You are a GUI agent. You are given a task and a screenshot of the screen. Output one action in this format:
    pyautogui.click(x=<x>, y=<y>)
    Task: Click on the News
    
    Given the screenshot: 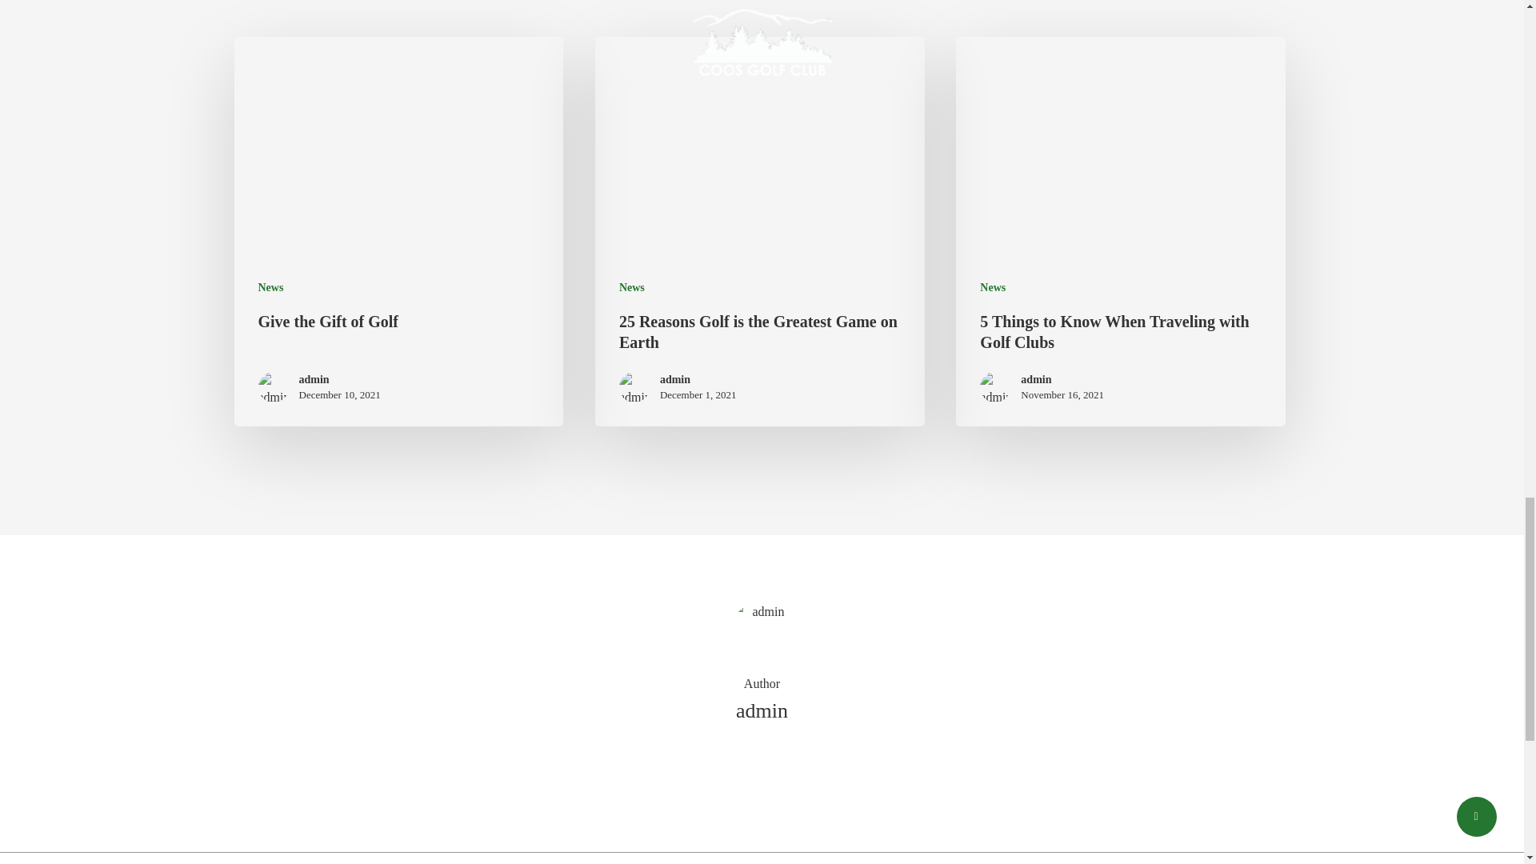 What is the action you would take?
    pyautogui.click(x=992, y=287)
    